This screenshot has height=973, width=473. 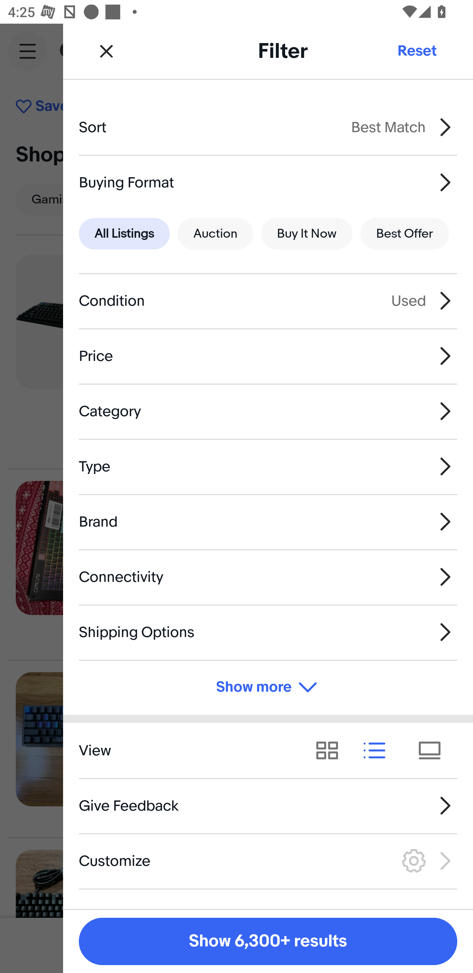 I want to click on Price, so click(x=268, y=356).